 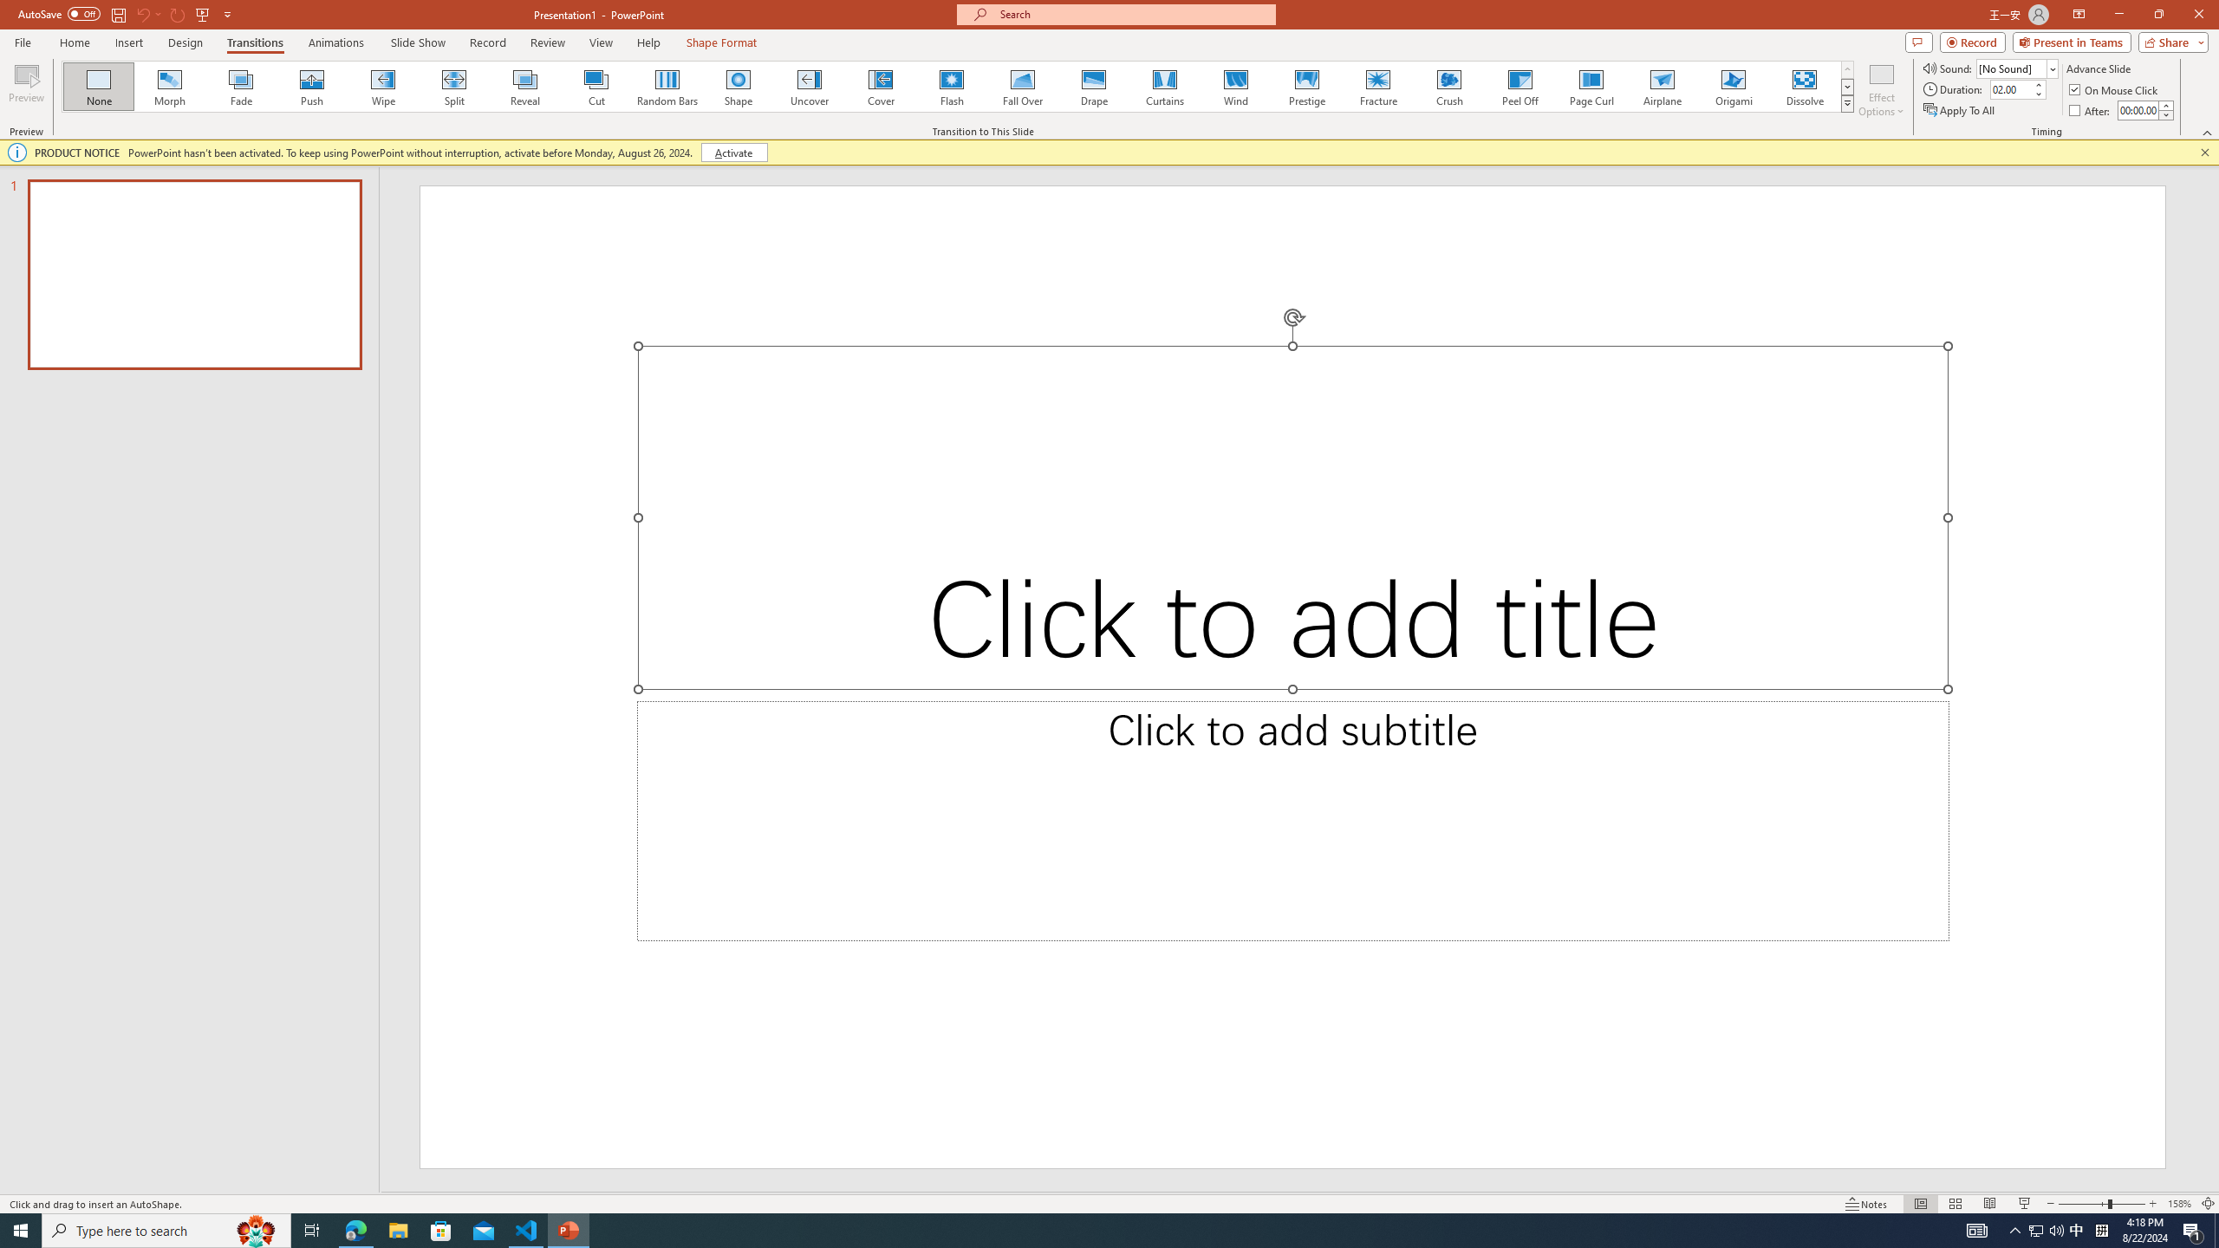 I want to click on Sound, so click(x=2018, y=68).